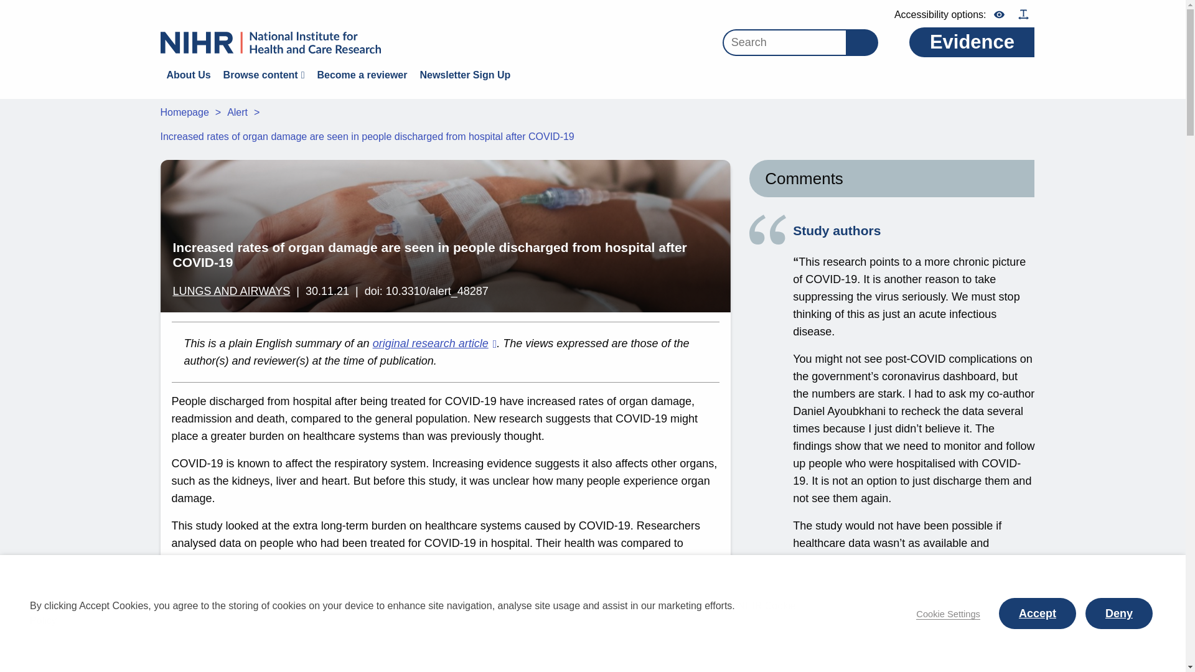 The width and height of the screenshot is (1195, 672). Describe the element at coordinates (189, 76) in the screenshot. I see `About Us` at that location.